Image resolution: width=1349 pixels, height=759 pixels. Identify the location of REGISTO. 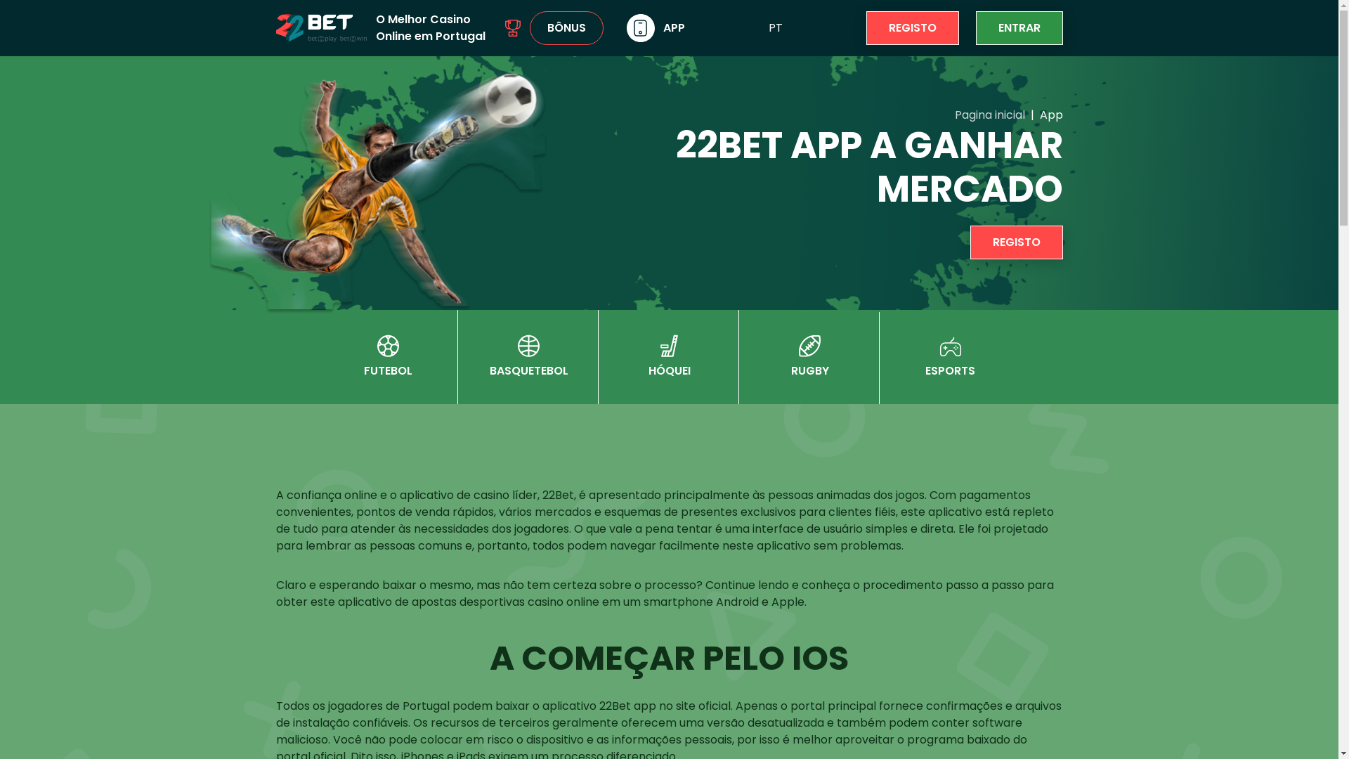
(912, 28).